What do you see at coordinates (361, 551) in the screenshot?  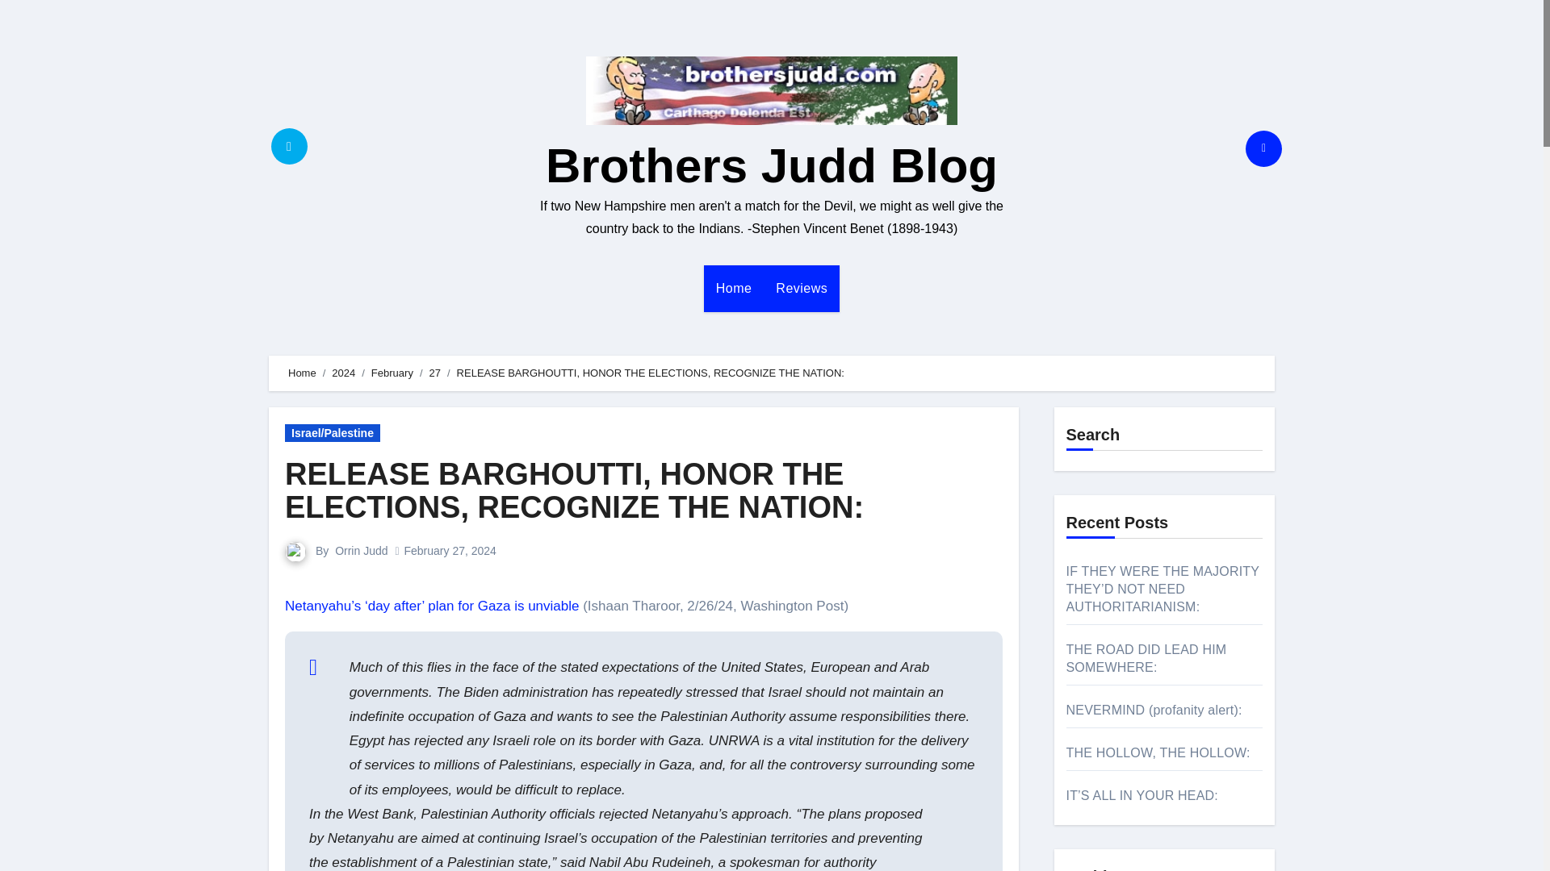 I see `Orrin Judd` at bounding box center [361, 551].